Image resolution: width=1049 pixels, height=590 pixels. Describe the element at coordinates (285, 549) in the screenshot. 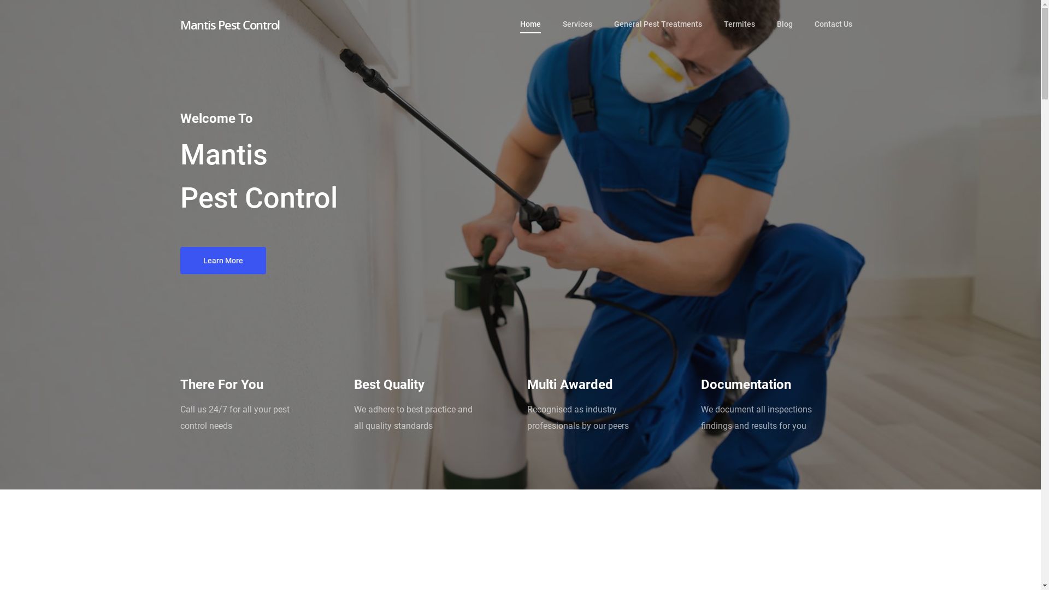

I see `Disclaimer` at that location.